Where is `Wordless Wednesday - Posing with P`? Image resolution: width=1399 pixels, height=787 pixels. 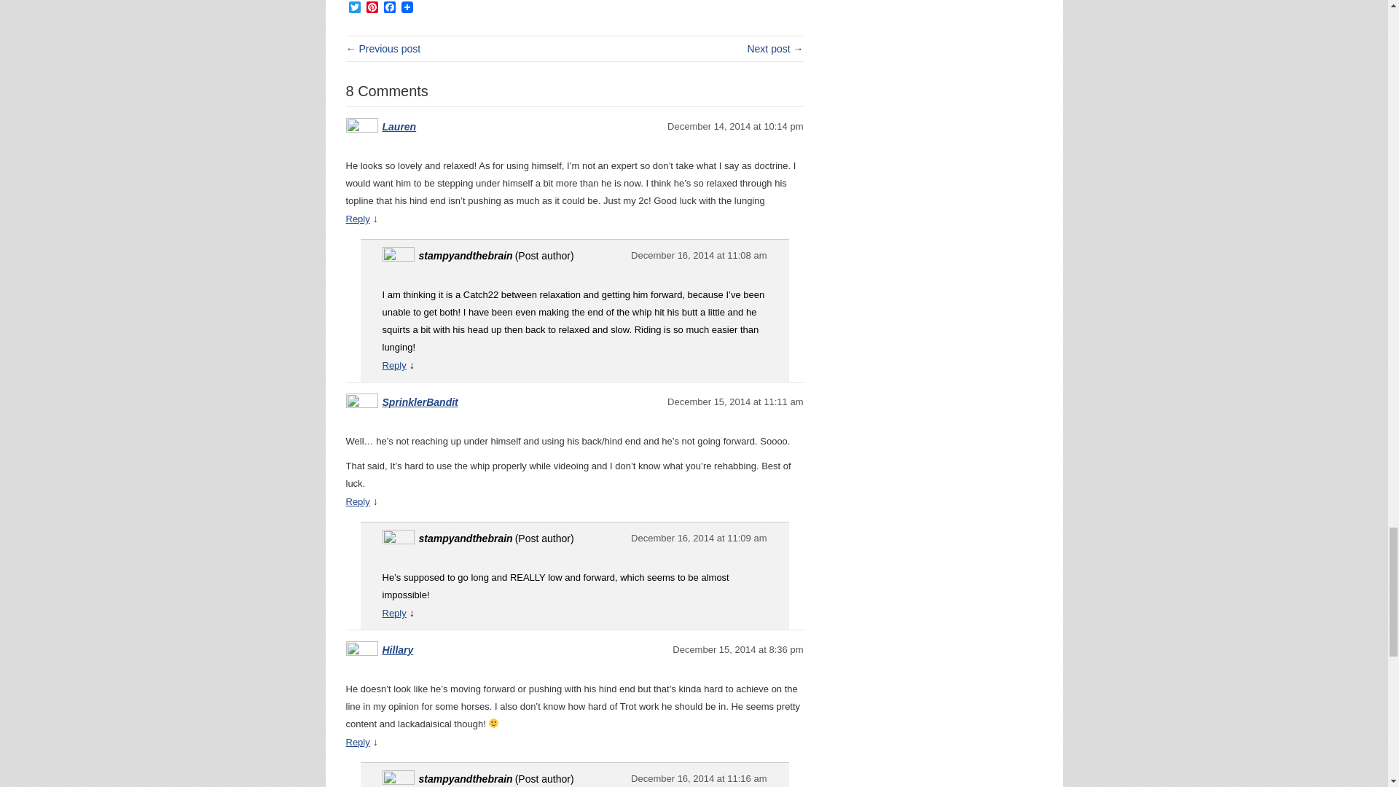 Wordless Wednesday - Posing with P is located at coordinates (383, 48).